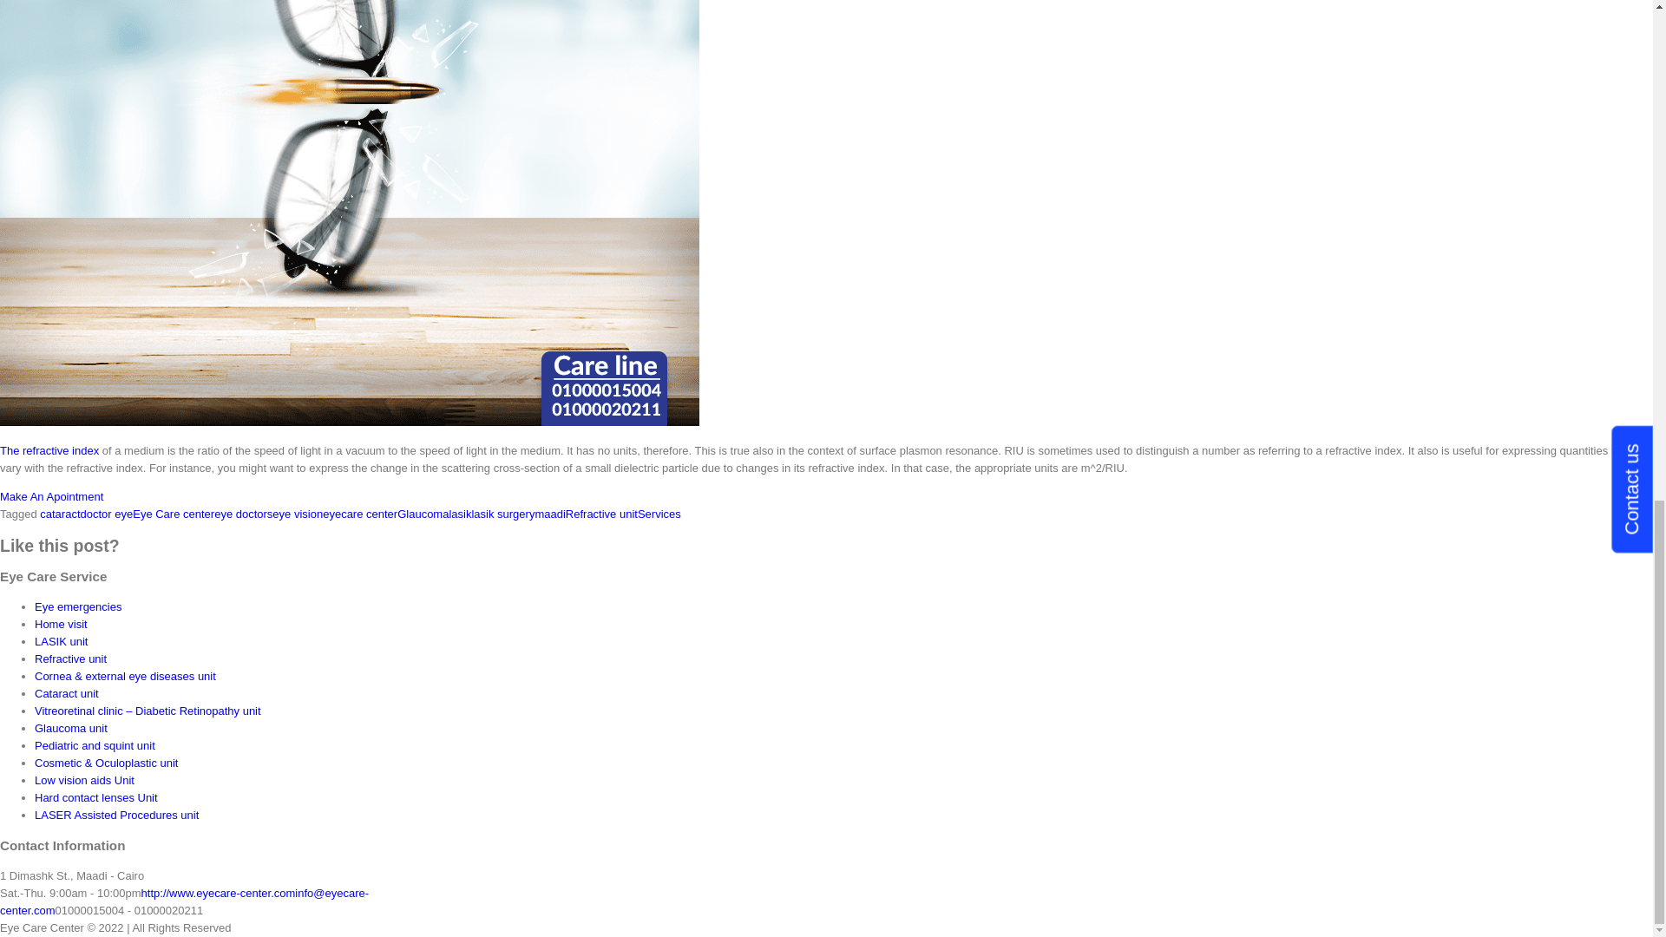 The width and height of the screenshot is (1666, 937). What do you see at coordinates (60, 514) in the screenshot?
I see `cataract` at bounding box center [60, 514].